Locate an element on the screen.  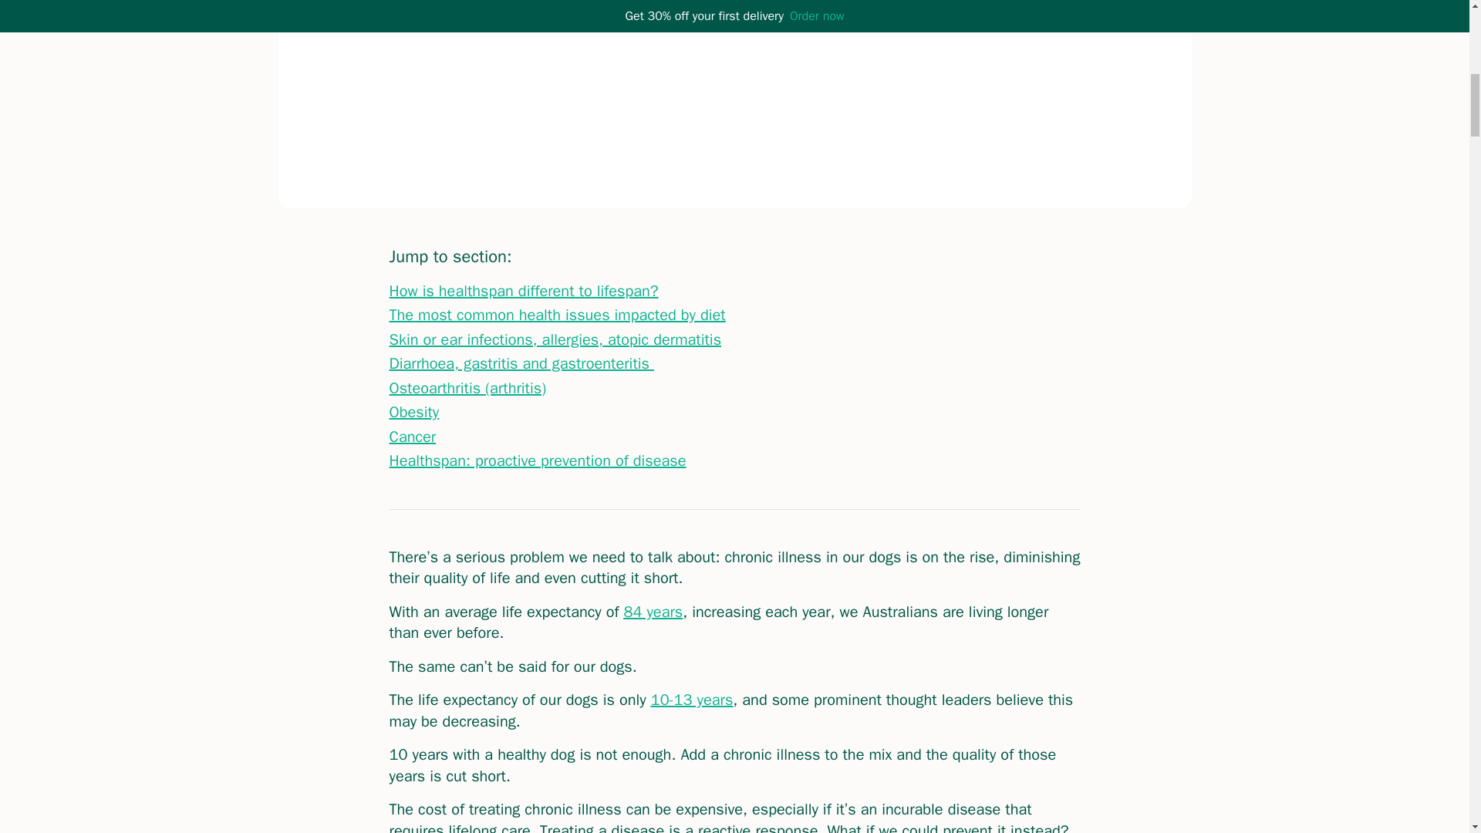
How is healthspan different to lifespan? is located at coordinates (523, 291).